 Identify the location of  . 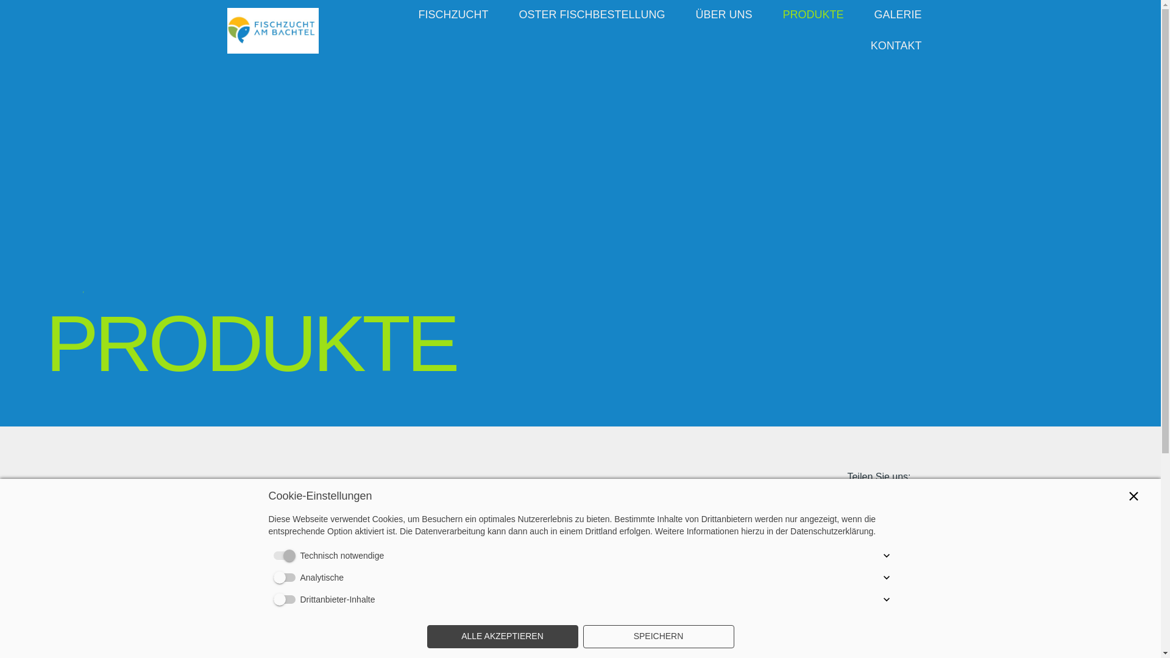
(272, 30).